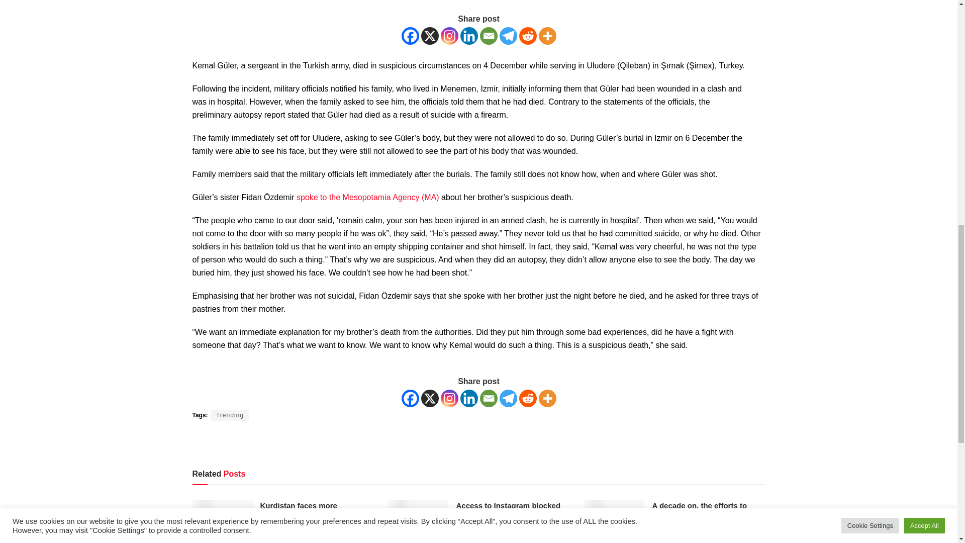  Describe the element at coordinates (488, 398) in the screenshot. I see `Email` at that location.